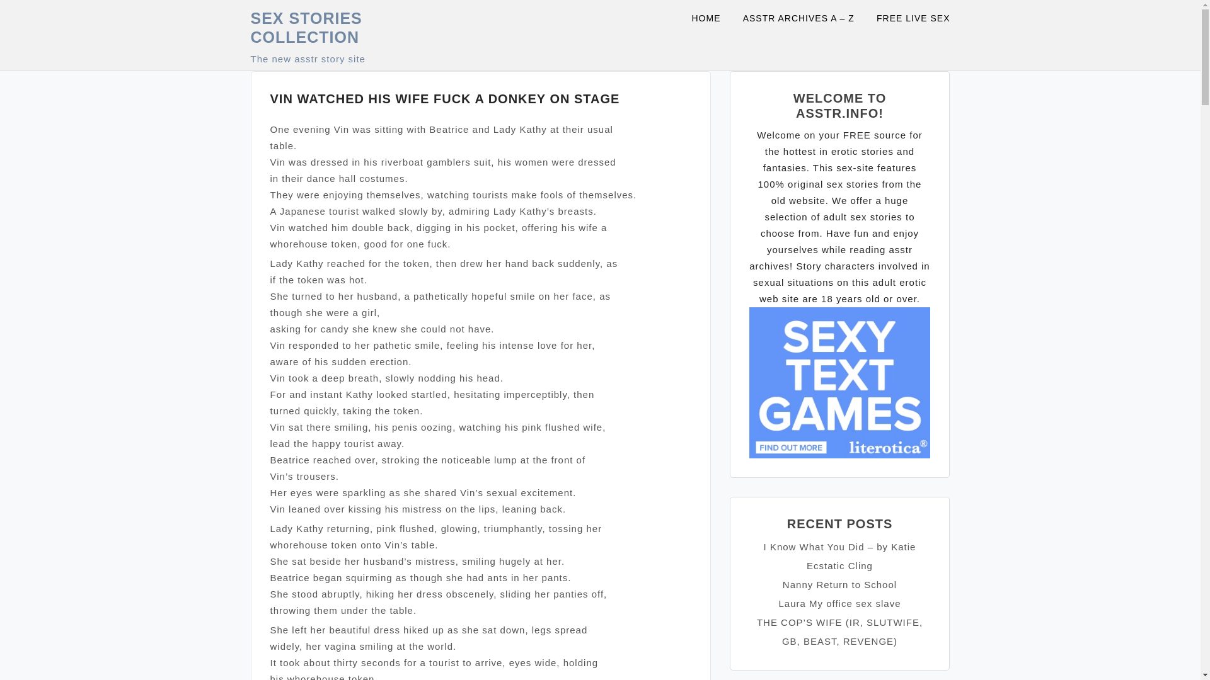 The height and width of the screenshot is (680, 1210). What do you see at coordinates (839, 565) in the screenshot?
I see `Ecstatic Cling` at bounding box center [839, 565].